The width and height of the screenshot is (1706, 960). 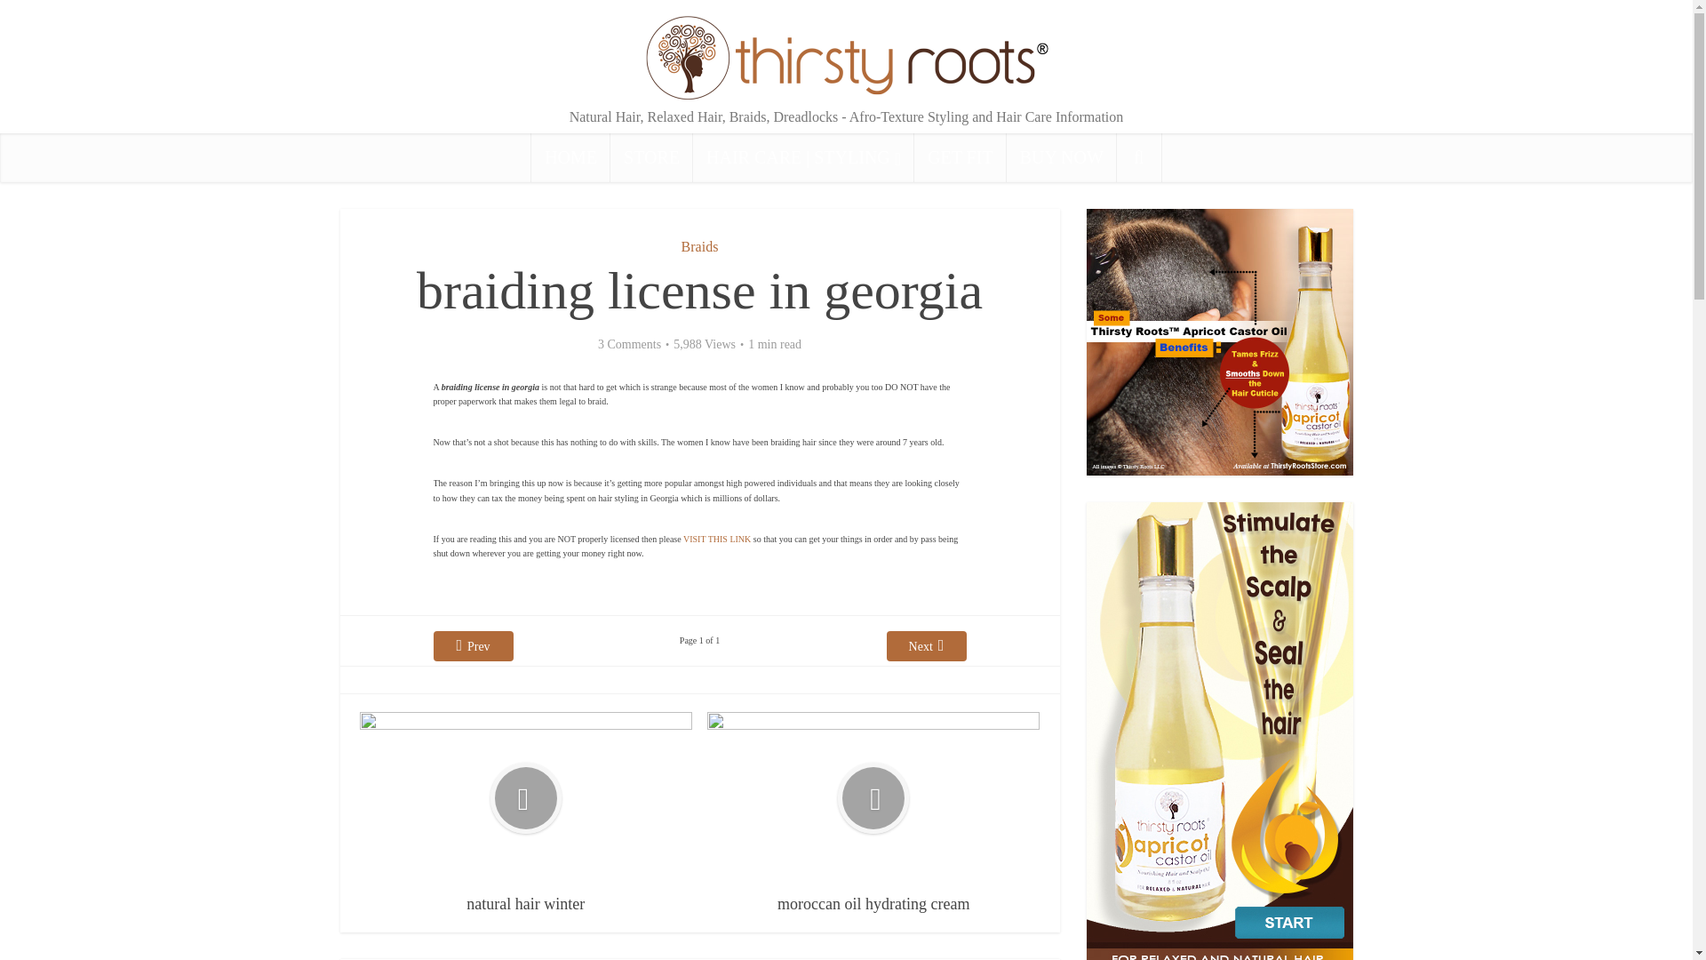 What do you see at coordinates (526, 813) in the screenshot?
I see `natural hair winter` at bounding box center [526, 813].